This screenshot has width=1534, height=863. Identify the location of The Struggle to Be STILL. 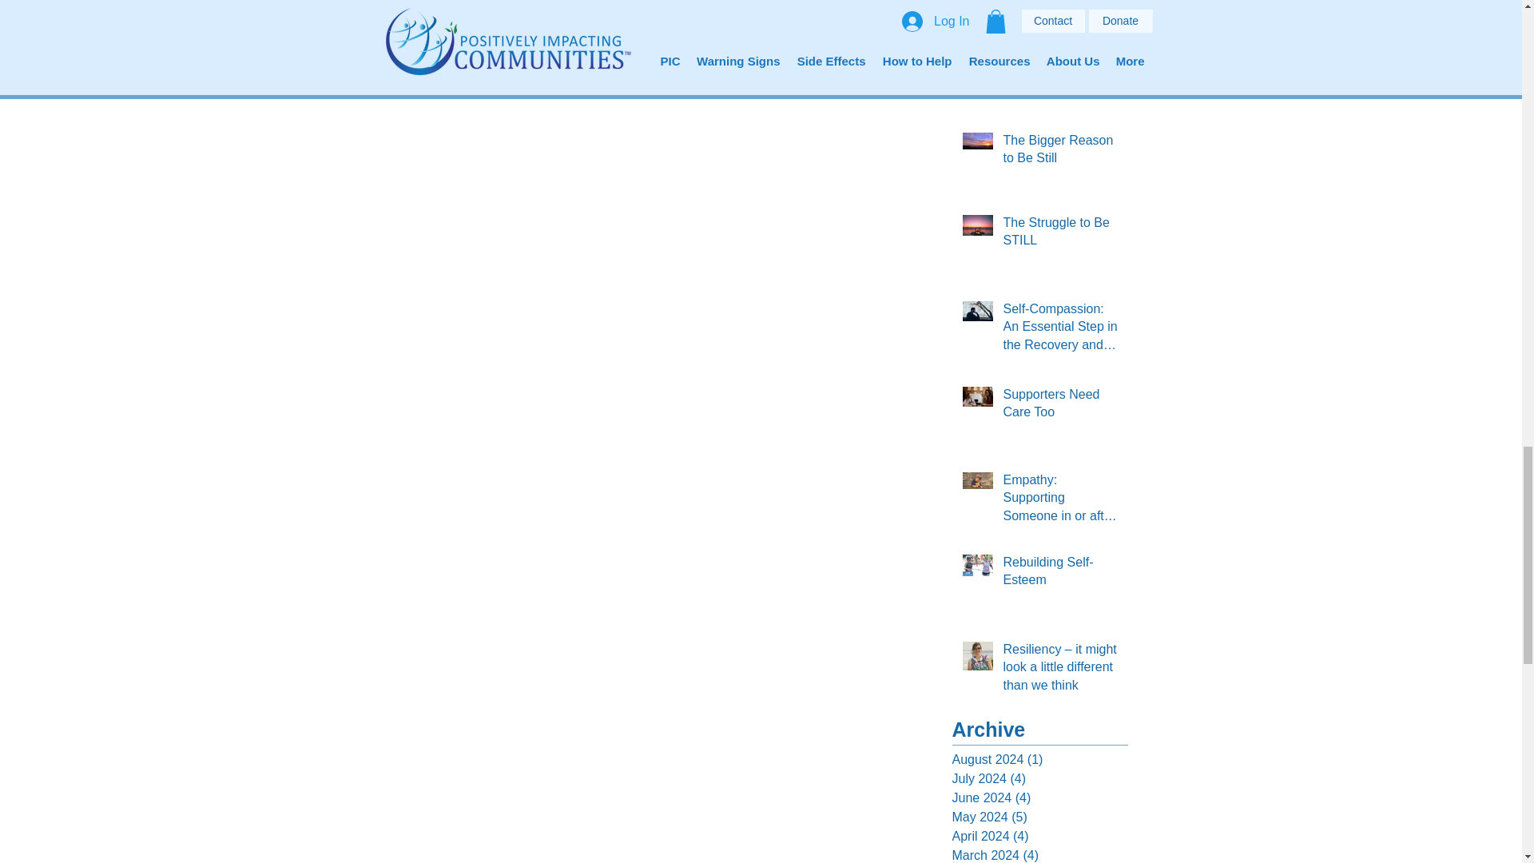
(1060, 235).